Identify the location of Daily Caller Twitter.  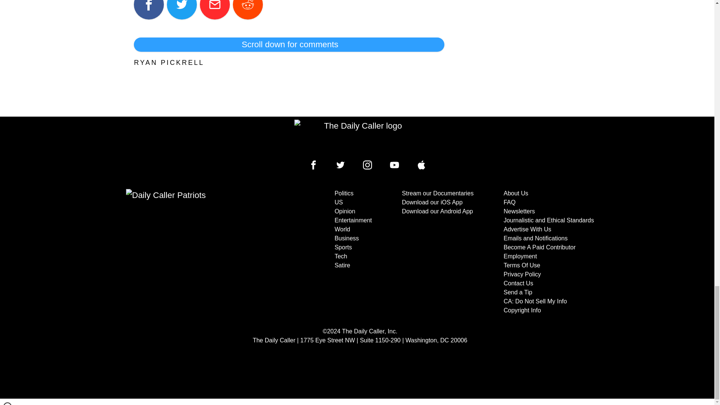
(340, 165).